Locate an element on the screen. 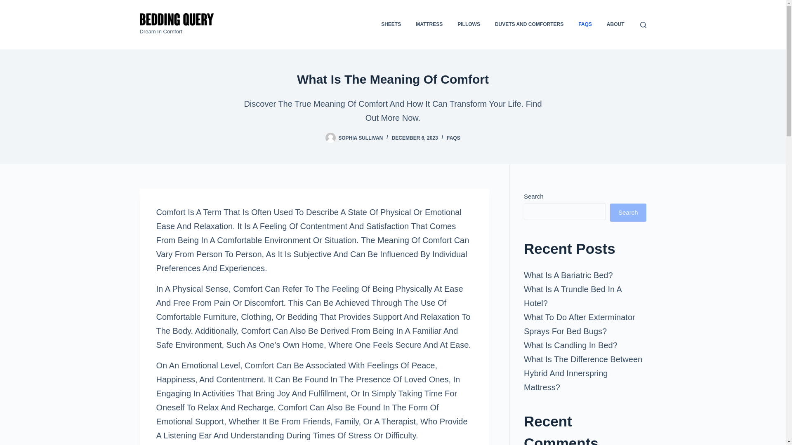  Skip To Content is located at coordinates (8, 4).